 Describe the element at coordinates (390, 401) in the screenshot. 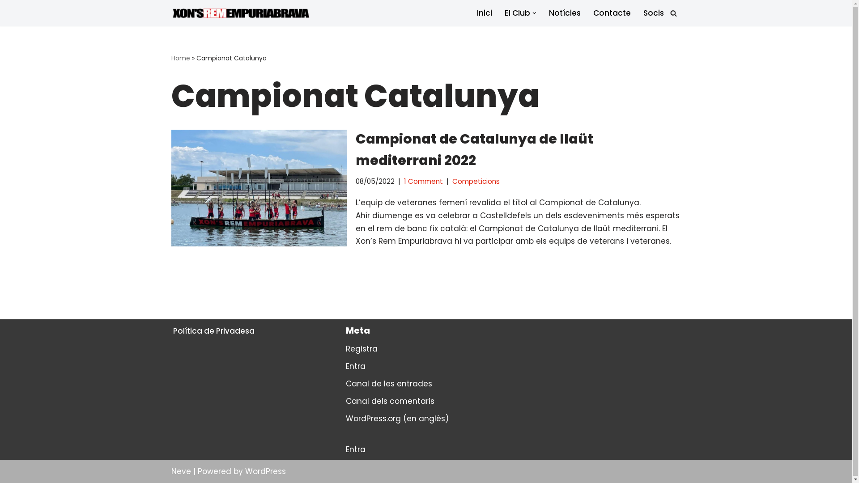

I see `Canal dels comentaris` at that location.